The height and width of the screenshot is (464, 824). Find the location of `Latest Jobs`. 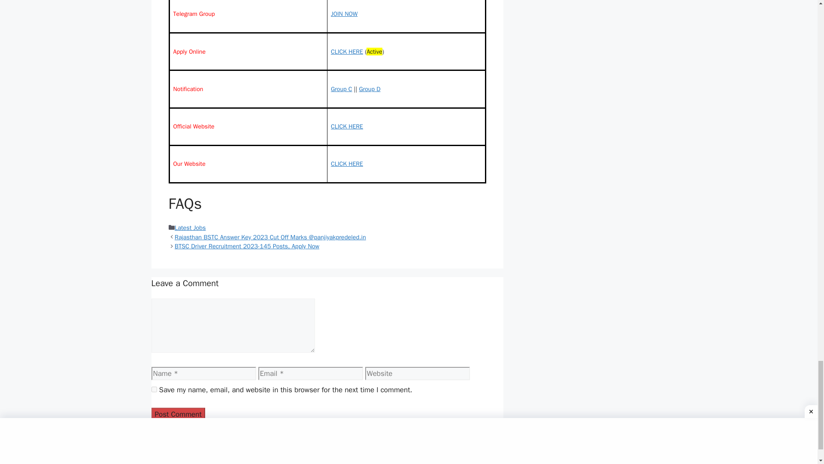

Latest Jobs is located at coordinates (191, 227).